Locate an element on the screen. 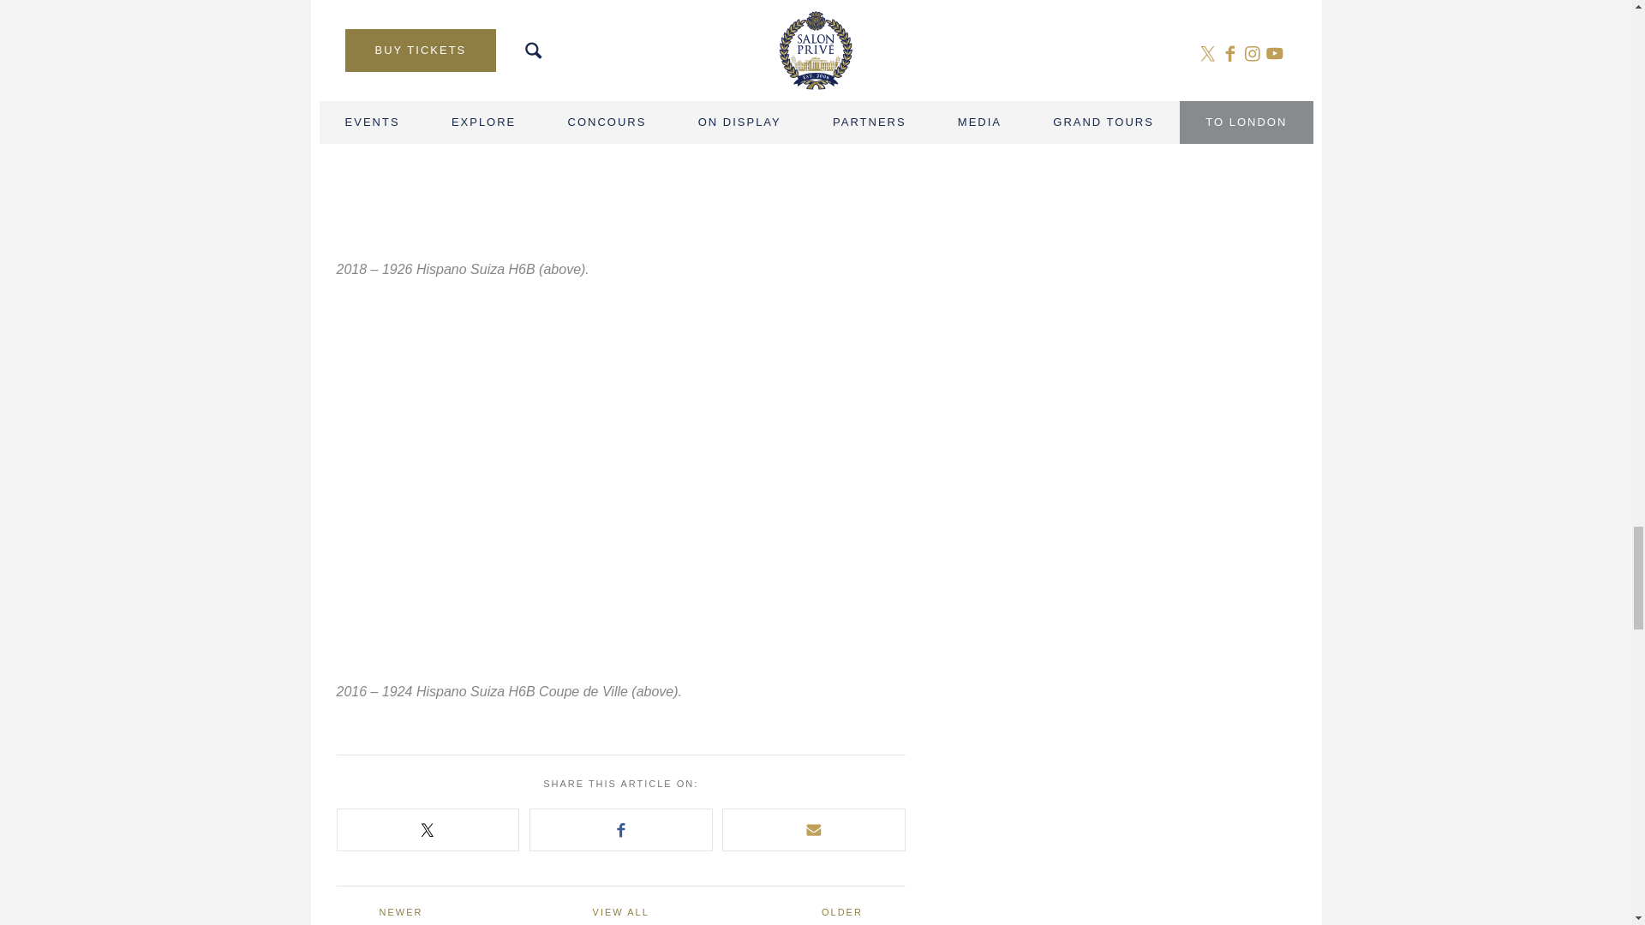 The image size is (1645, 925). Share on X is located at coordinates (428, 829).